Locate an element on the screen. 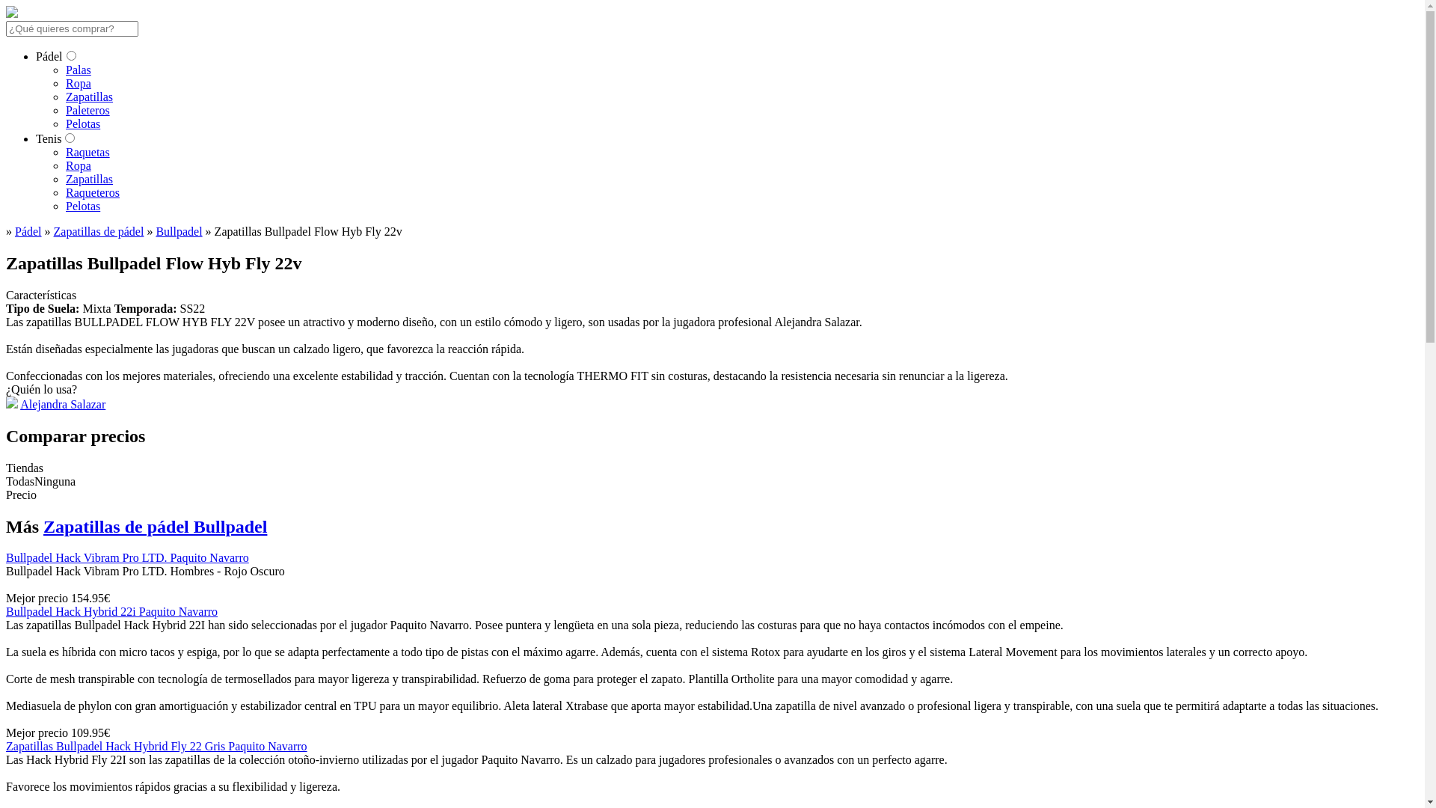  Paleteros is located at coordinates (88, 110).